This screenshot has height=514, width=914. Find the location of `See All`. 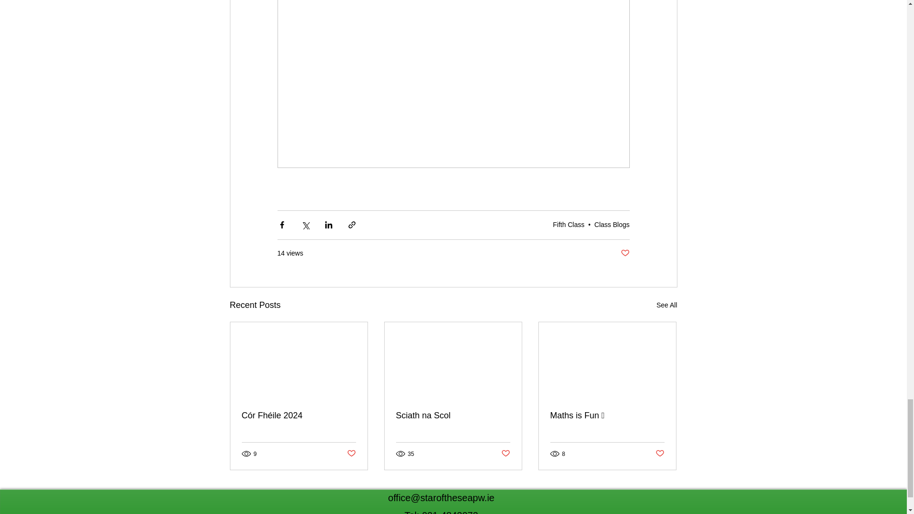

See All is located at coordinates (666, 305).